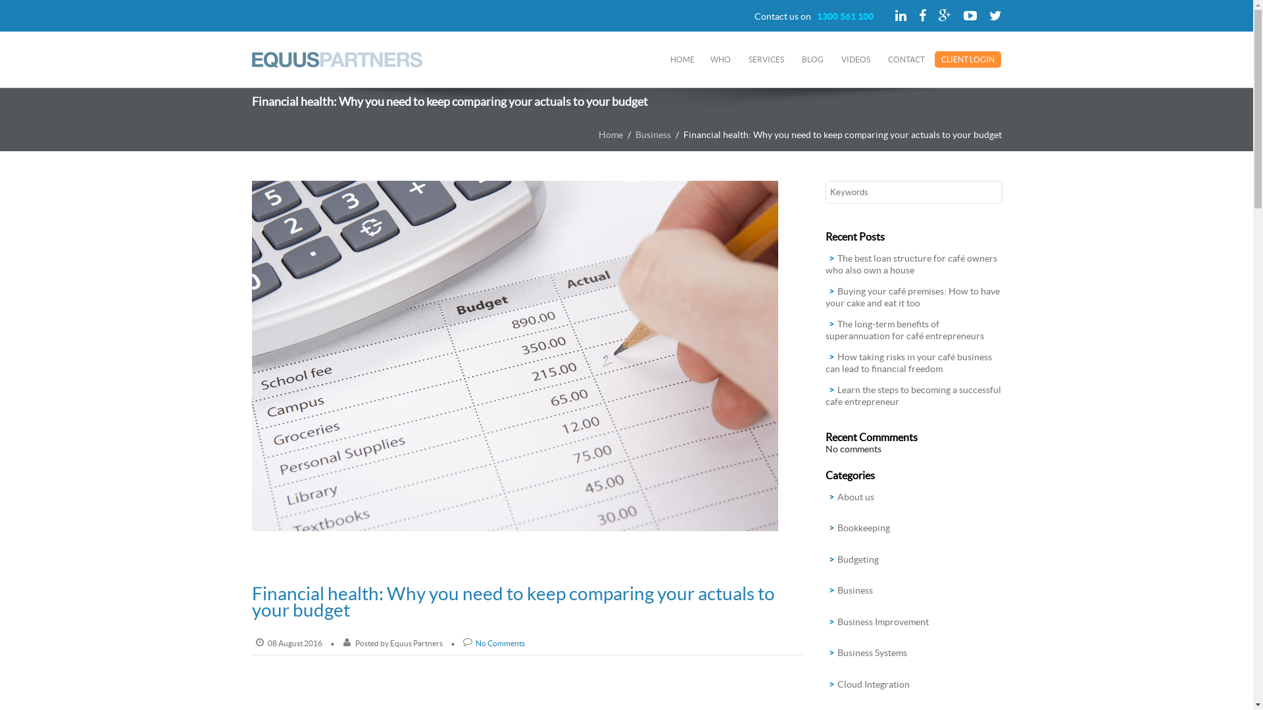 The height and width of the screenshot is (710, 1263). Describe the element at coordinates (766, 59) in the screenshot. I see `SERVICES` at that location.